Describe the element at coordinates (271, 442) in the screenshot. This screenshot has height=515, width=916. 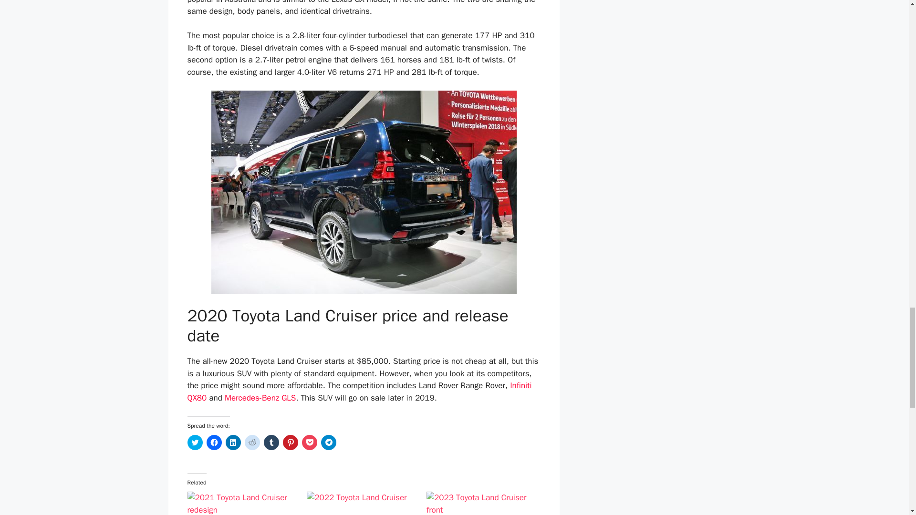
I see `Click to share on Tumblr` at that location.